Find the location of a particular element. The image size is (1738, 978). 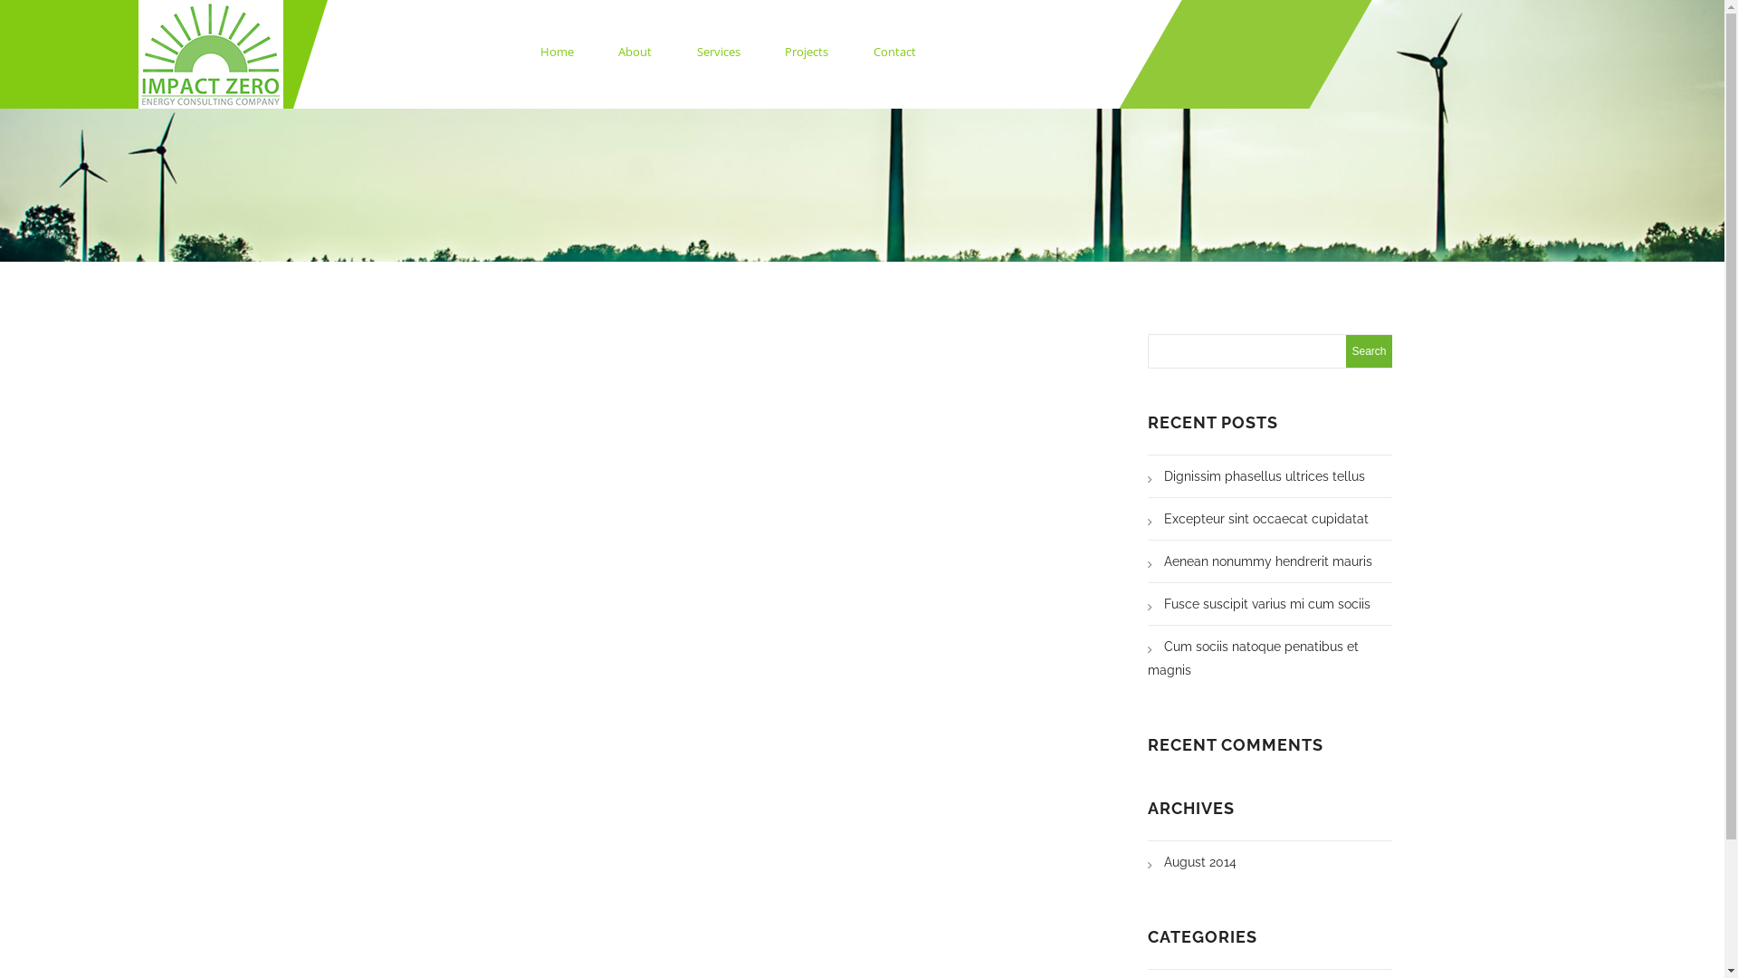

Aenean nonummy hendrerit mauris is located at coordinates (1260, 561).